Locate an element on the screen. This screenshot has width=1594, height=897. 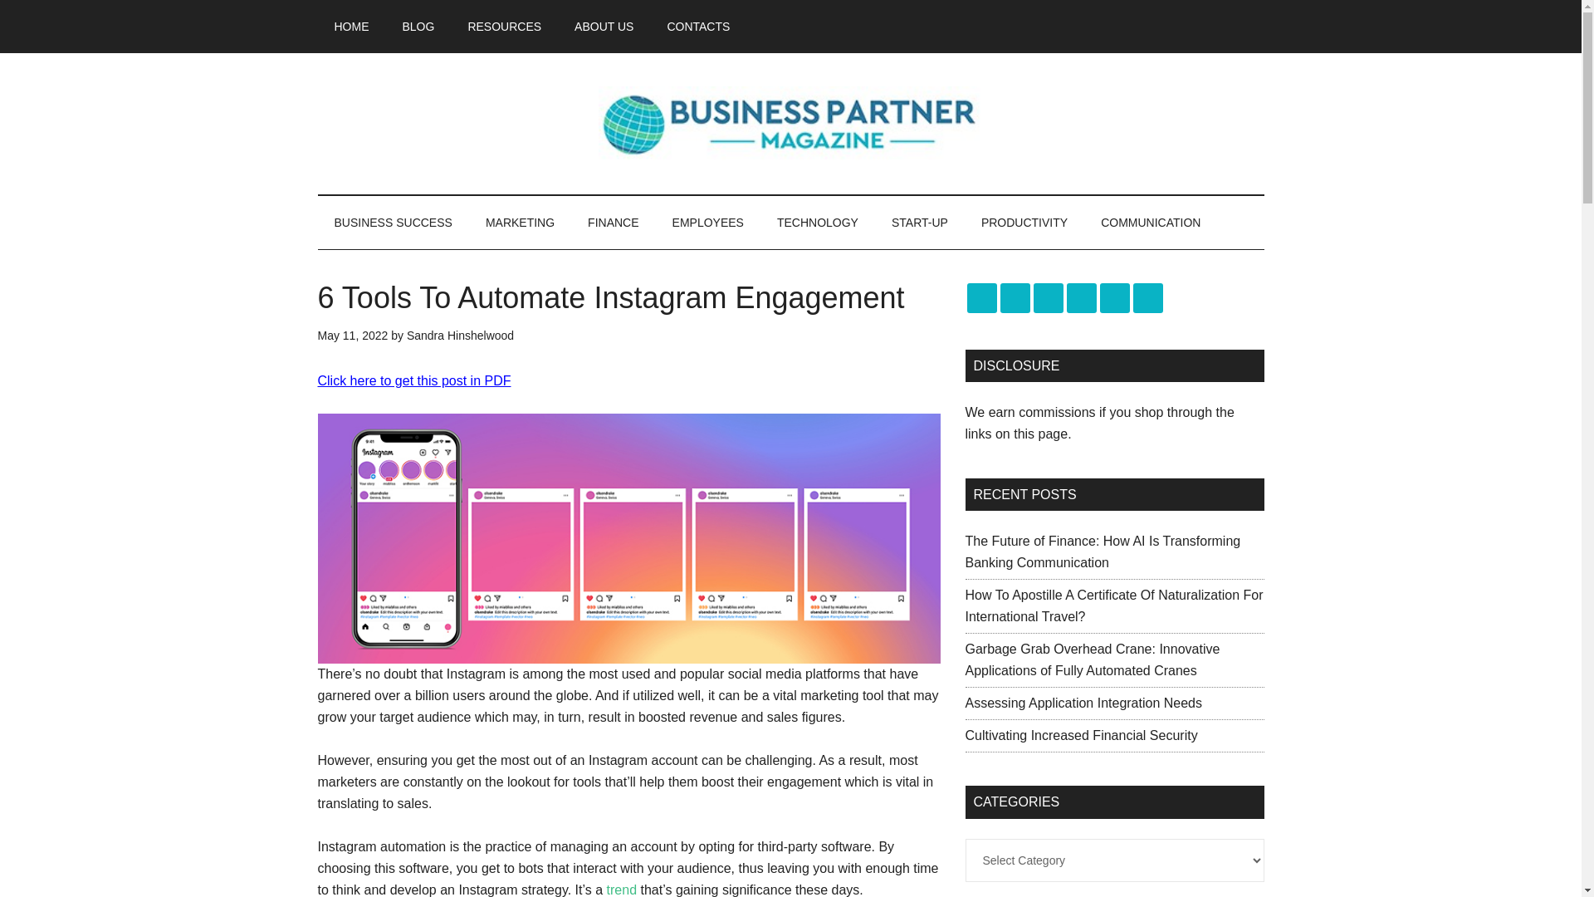
Business Partner Magazine is located at coordinates (790, 123).